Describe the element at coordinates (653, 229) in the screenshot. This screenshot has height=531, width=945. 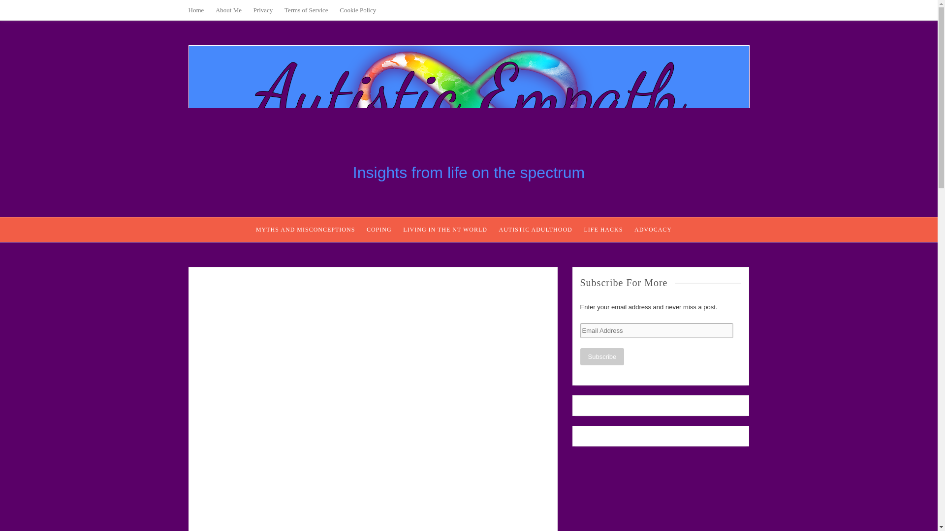
I see `Advocacy` at that location.